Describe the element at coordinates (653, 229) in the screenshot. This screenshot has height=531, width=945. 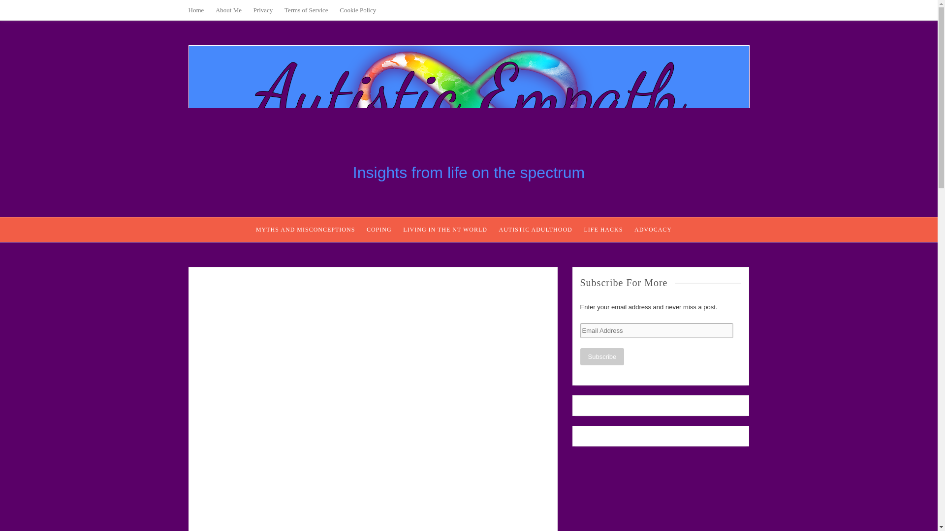
I see `Advocacy` at that location.